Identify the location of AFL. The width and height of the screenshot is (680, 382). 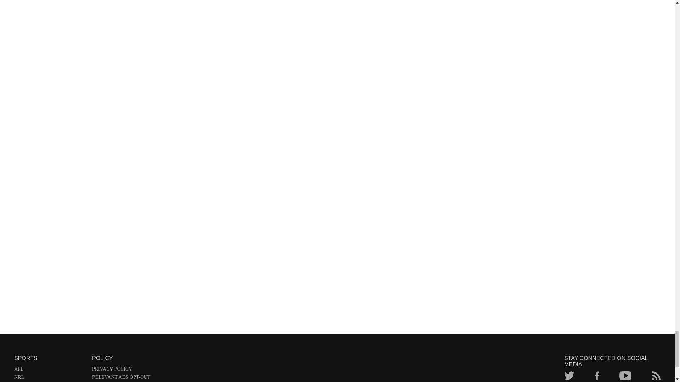
(50, 370).